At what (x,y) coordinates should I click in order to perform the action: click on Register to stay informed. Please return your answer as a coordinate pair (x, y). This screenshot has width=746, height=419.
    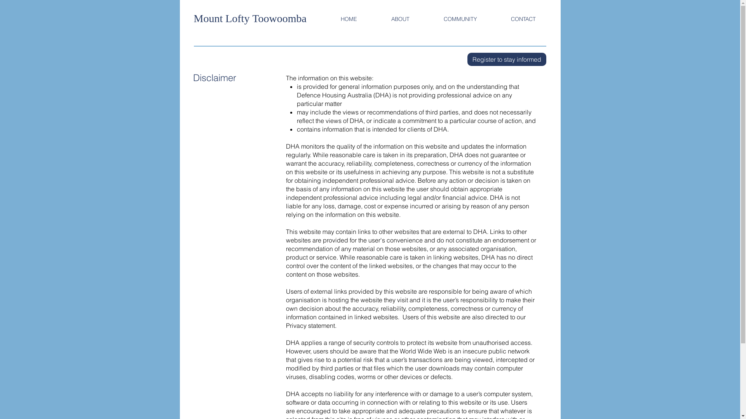
    Looking at the image, I should click on (507, 59).